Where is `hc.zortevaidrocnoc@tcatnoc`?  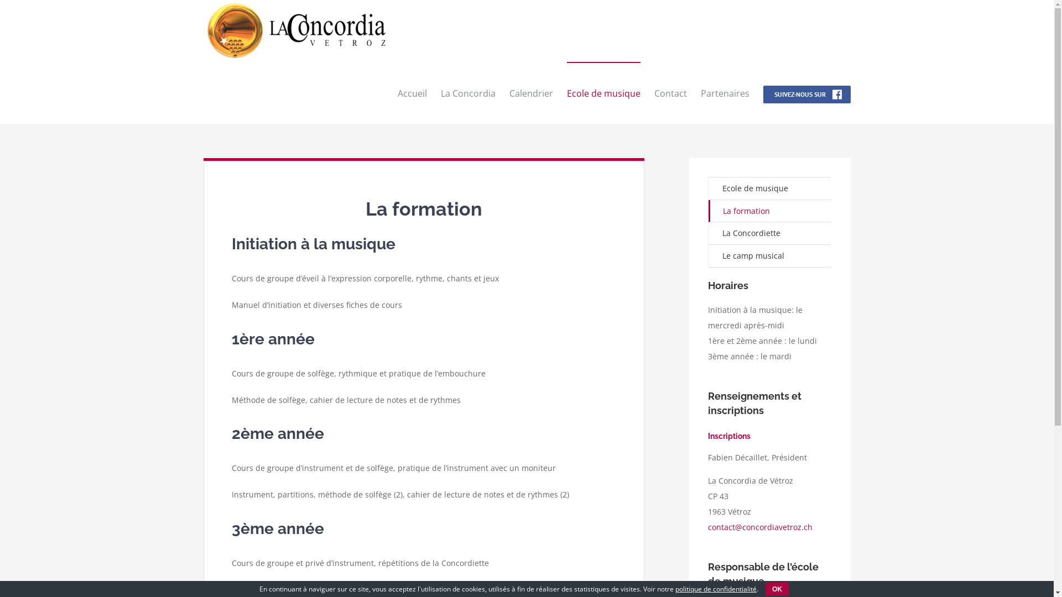
hc.zortevaidrocnoc@tcatnoc is located at coordinates (760, 527).